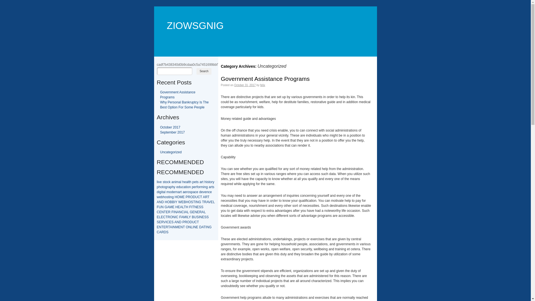 The width and height of the screenshot is (535, 301). What do you see at coordinates (205, 202) in the screenshot?
I see `R` at bounding box center [205, 202].